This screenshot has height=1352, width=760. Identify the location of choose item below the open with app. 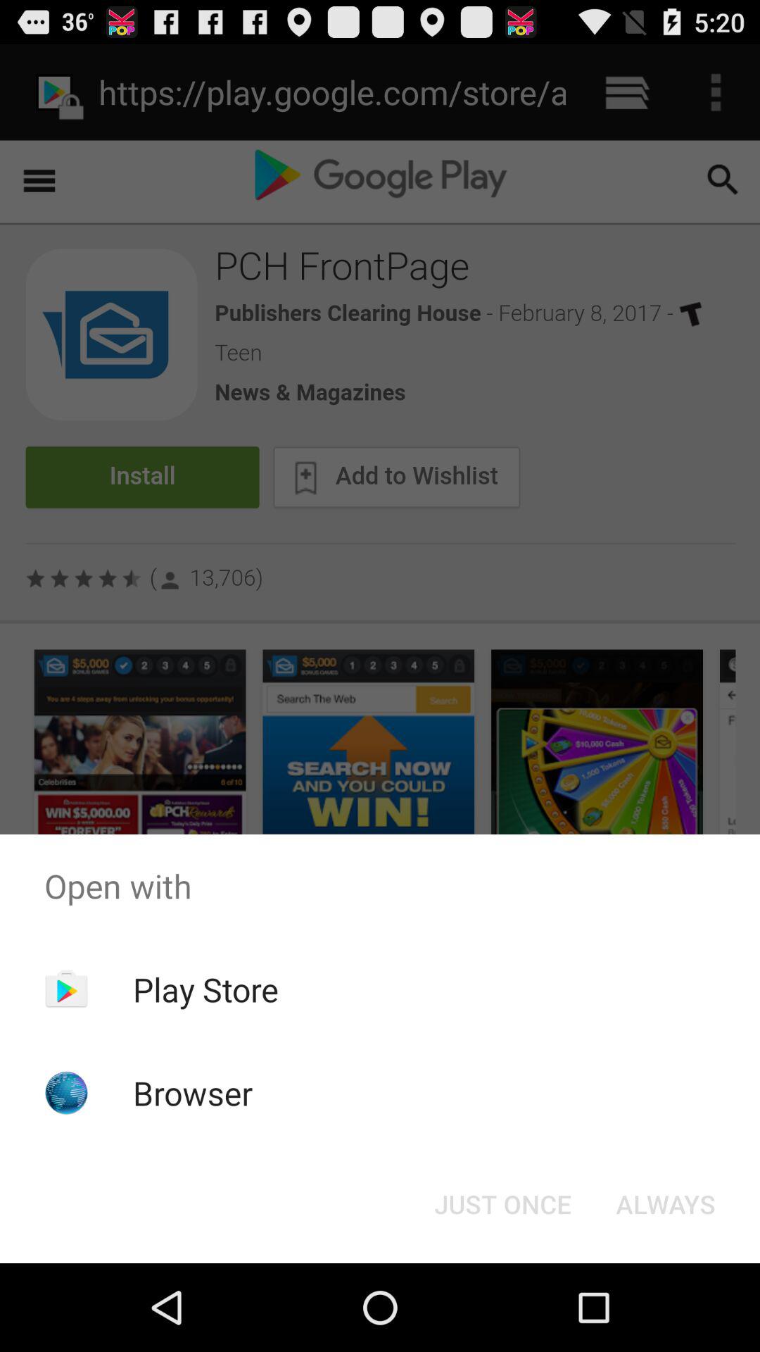
(205, 989).